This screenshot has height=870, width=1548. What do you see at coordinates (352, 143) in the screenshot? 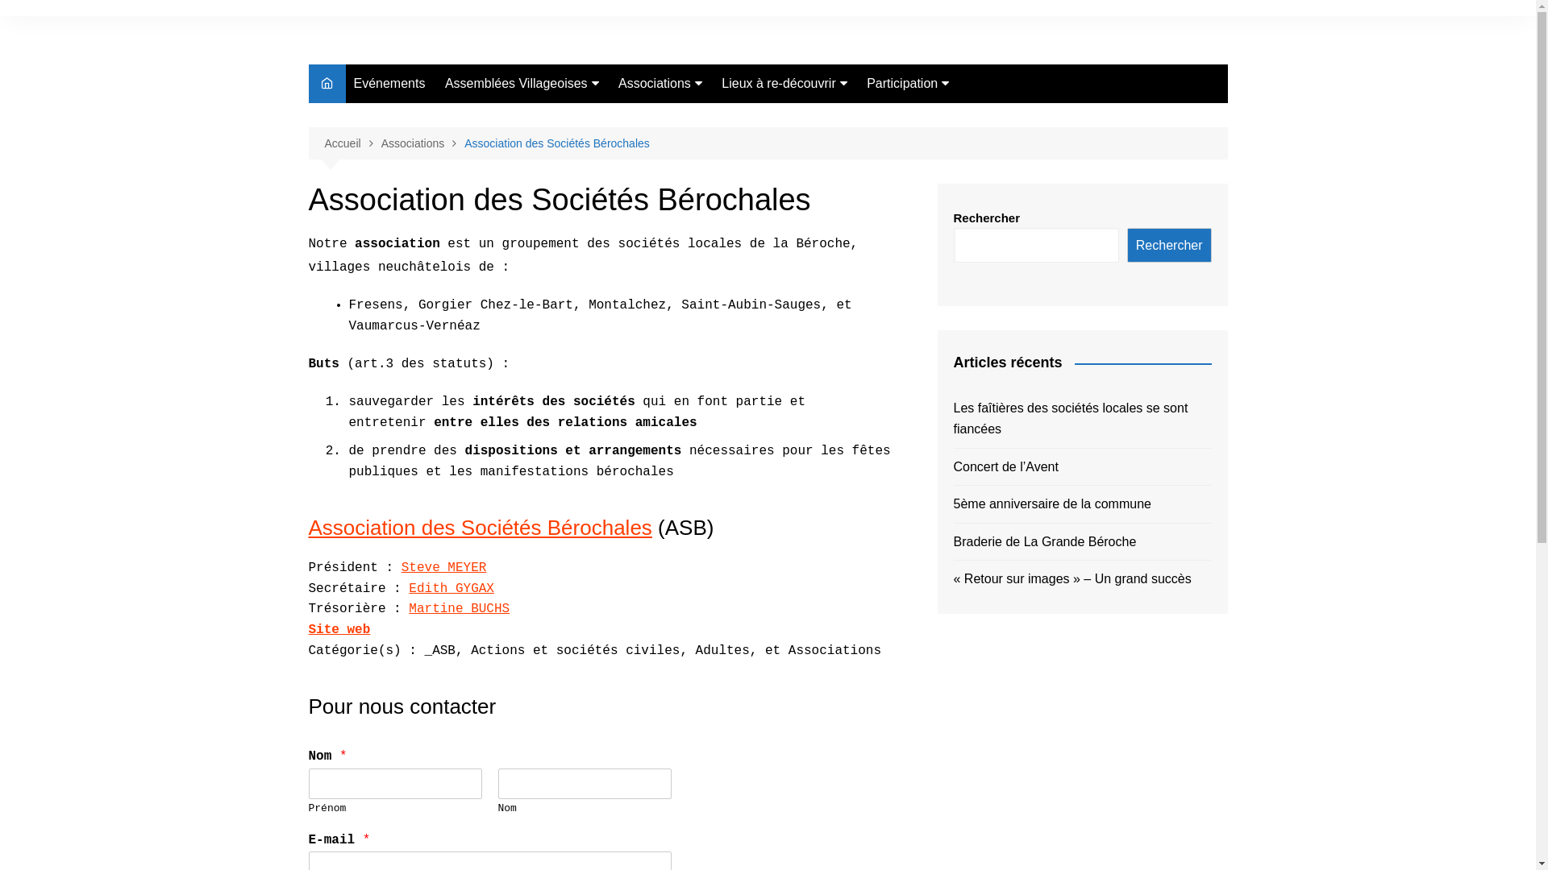
I see `Accueil` at bounding box center [352, 143].